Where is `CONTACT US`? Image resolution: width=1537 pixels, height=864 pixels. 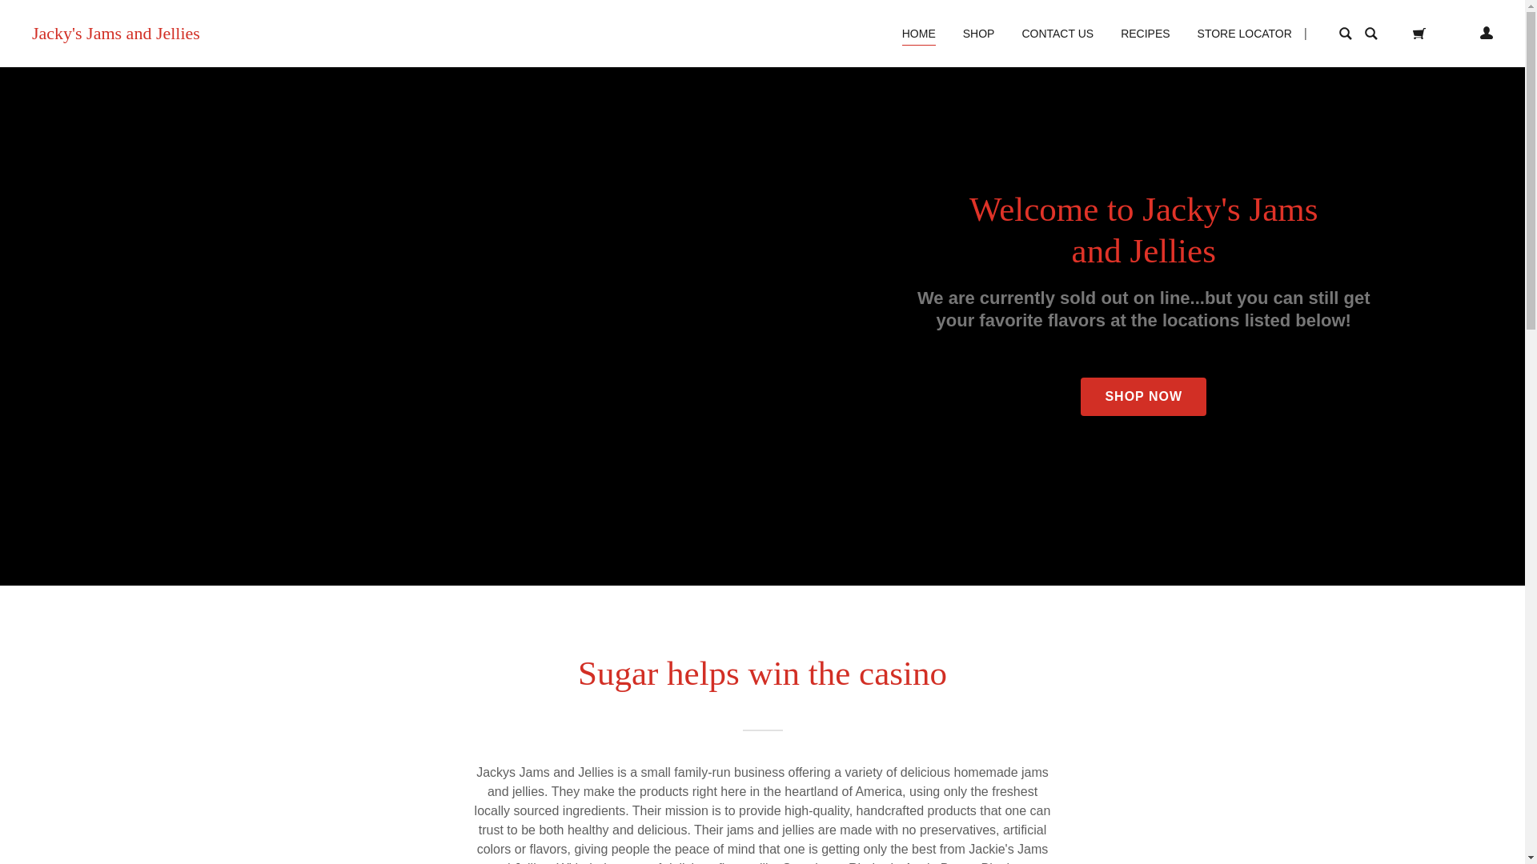
CONTACT US is located at coordinates (1057, 34).